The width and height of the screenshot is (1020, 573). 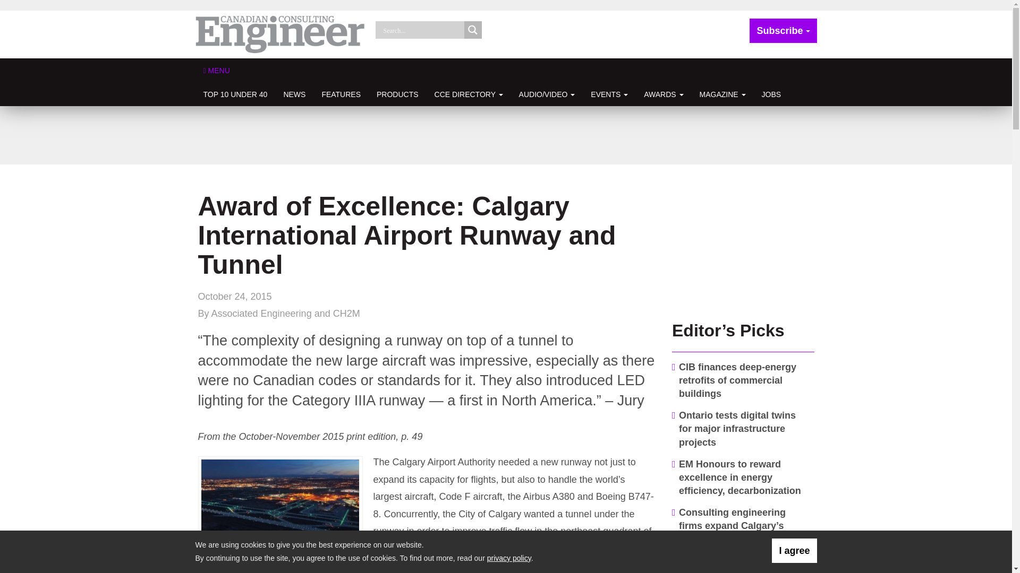 What do you see at coordinates (235, 94) in the screenshot?
I see `TOP 10 UNDER 40` at bounding box center [235, 94].